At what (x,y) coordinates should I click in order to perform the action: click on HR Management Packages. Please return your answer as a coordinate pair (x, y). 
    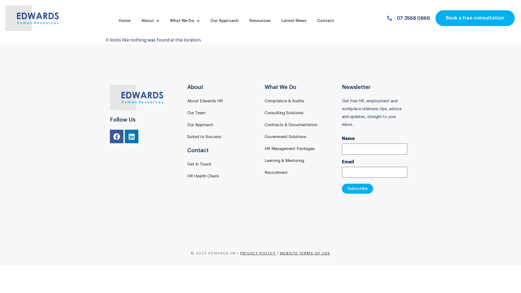
    Looking at the image, I should click on (290, 149).